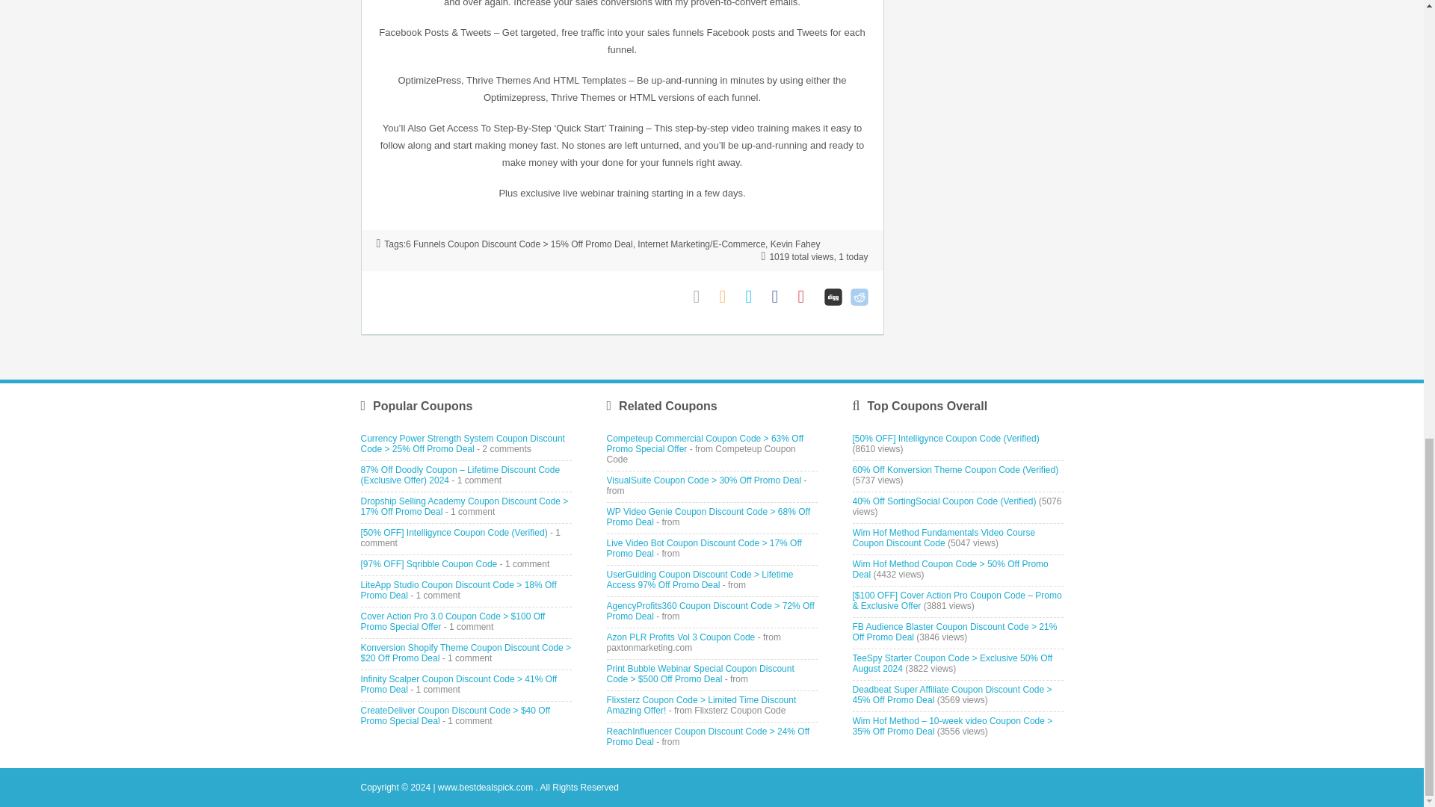 This screenshot has width=1435, height=807. I want to click on Reddit, so click(860, 297).